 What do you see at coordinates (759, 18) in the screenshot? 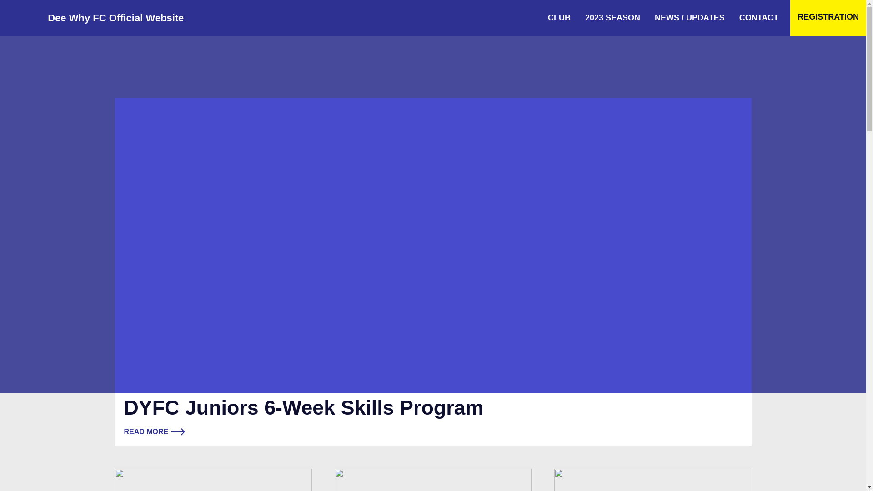
I see `CONTACT` at bounding box center [759, 18].